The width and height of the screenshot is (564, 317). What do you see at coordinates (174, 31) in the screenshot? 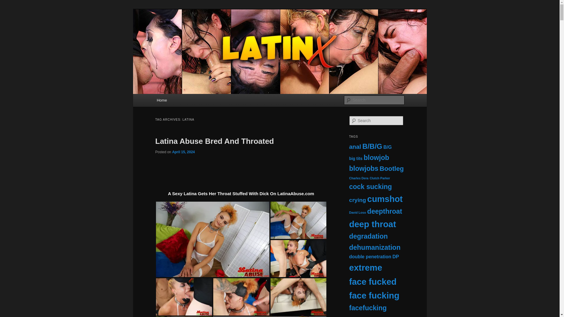
I see `latinx.me` at bounding box center [174, 31].